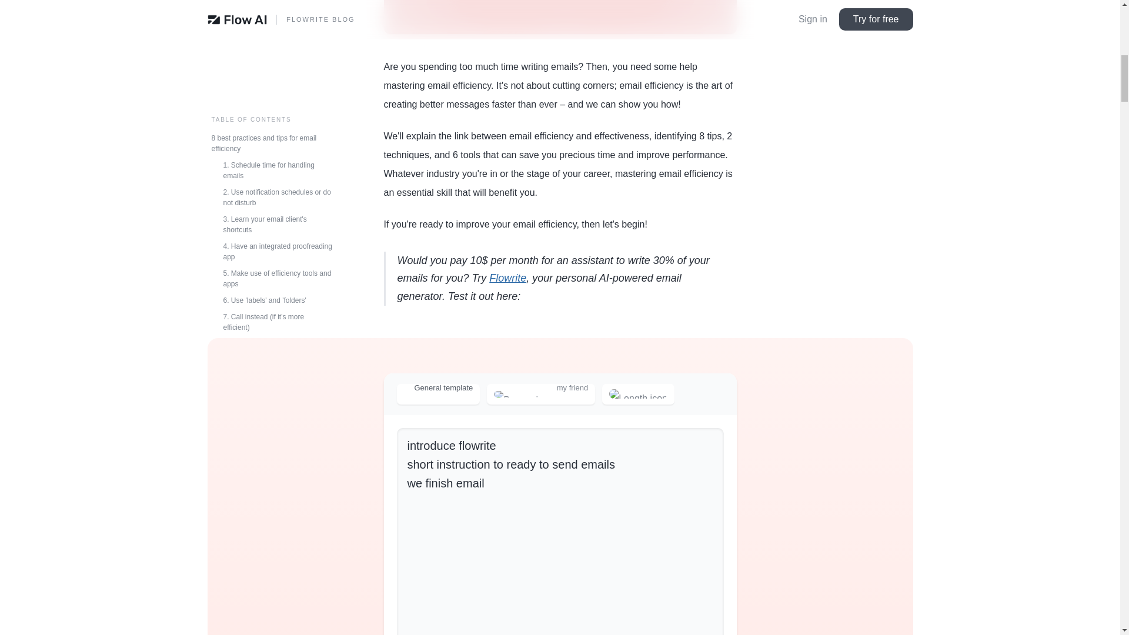 This screenshot has width=1129, height=635. What do you see at coordinates (272, 135) in the screenshot?
I see `Email process 1: Harvard Business Review` at bounding box center [272, 135].